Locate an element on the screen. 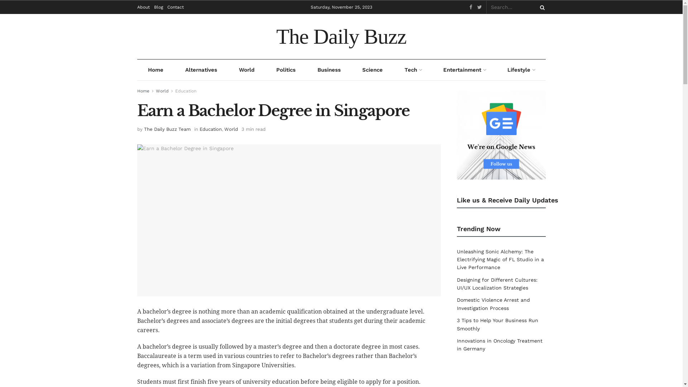  Domestic Violence Arrest and Investigation Process is located at coordinates (493, 304).